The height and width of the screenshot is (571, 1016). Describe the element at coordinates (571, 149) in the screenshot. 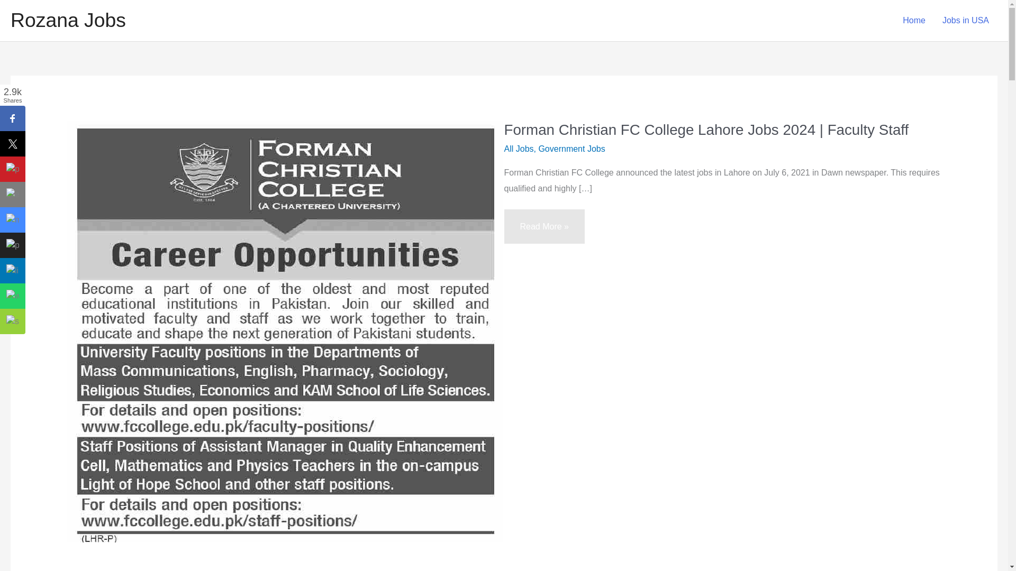

I see `Government Jobs` at that location.